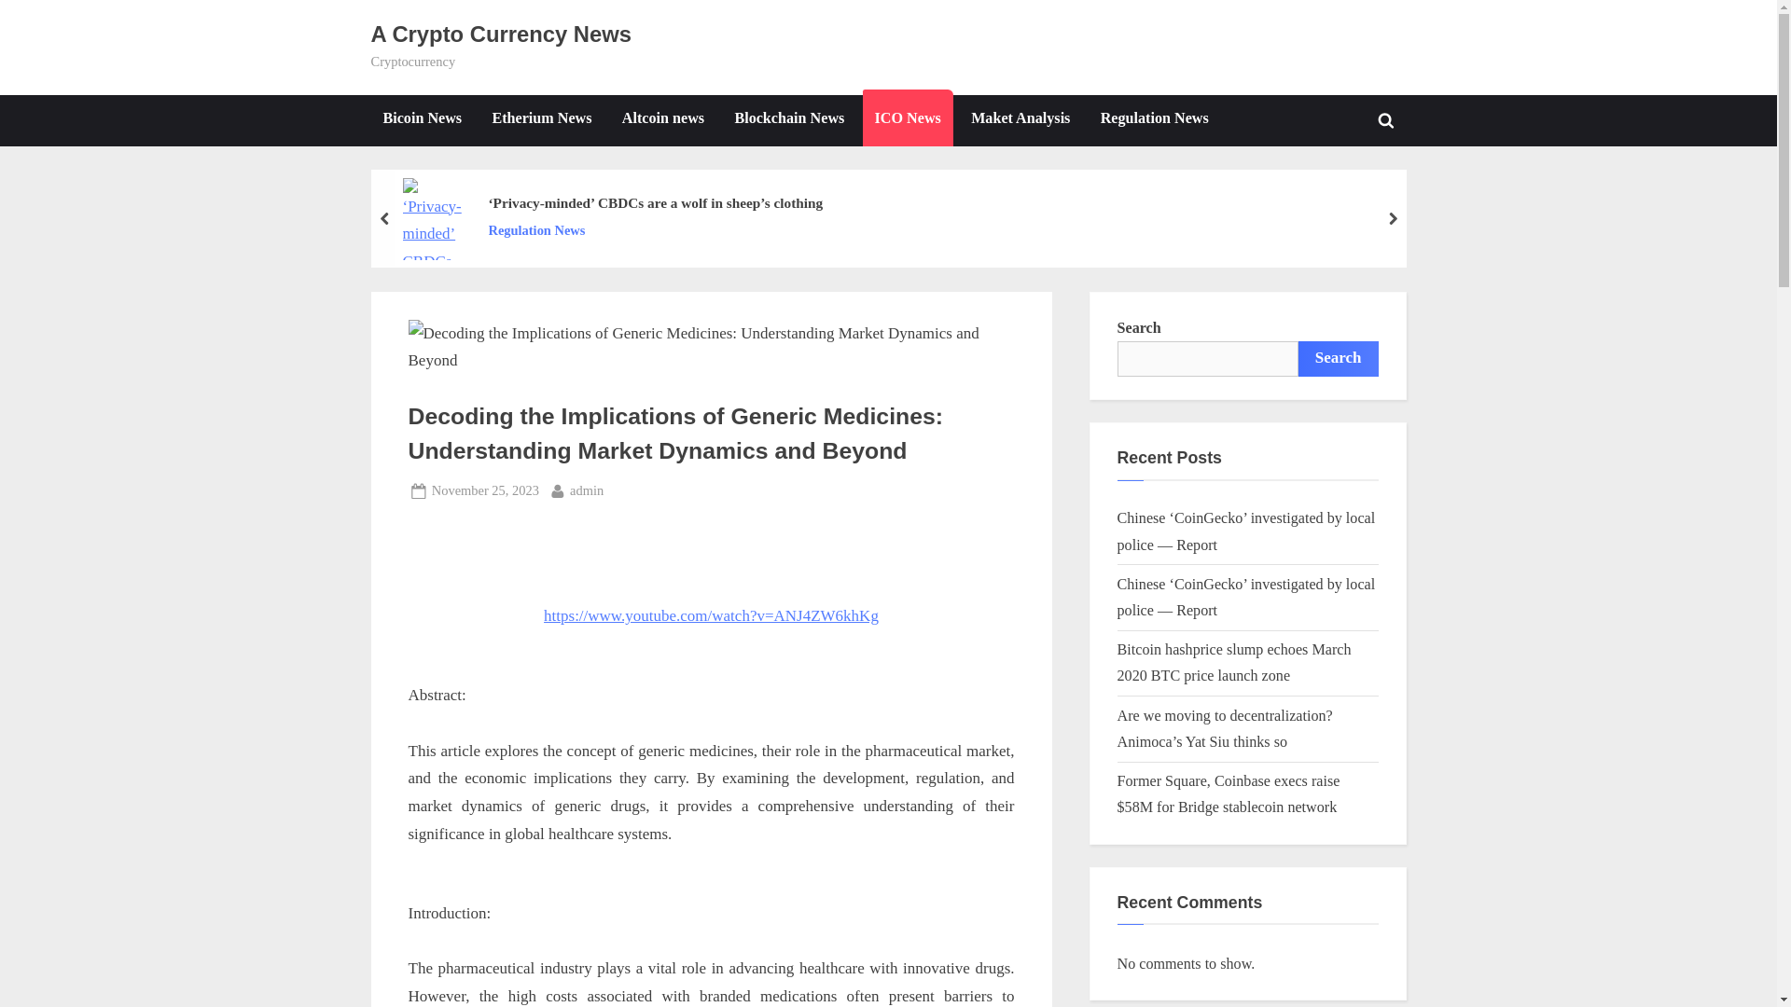 Image resolution: width=1791 pixels, height=1007 pixels. Describe the element at coordinates (908, 119) in the screenshot. I see `ICO News` at that location.